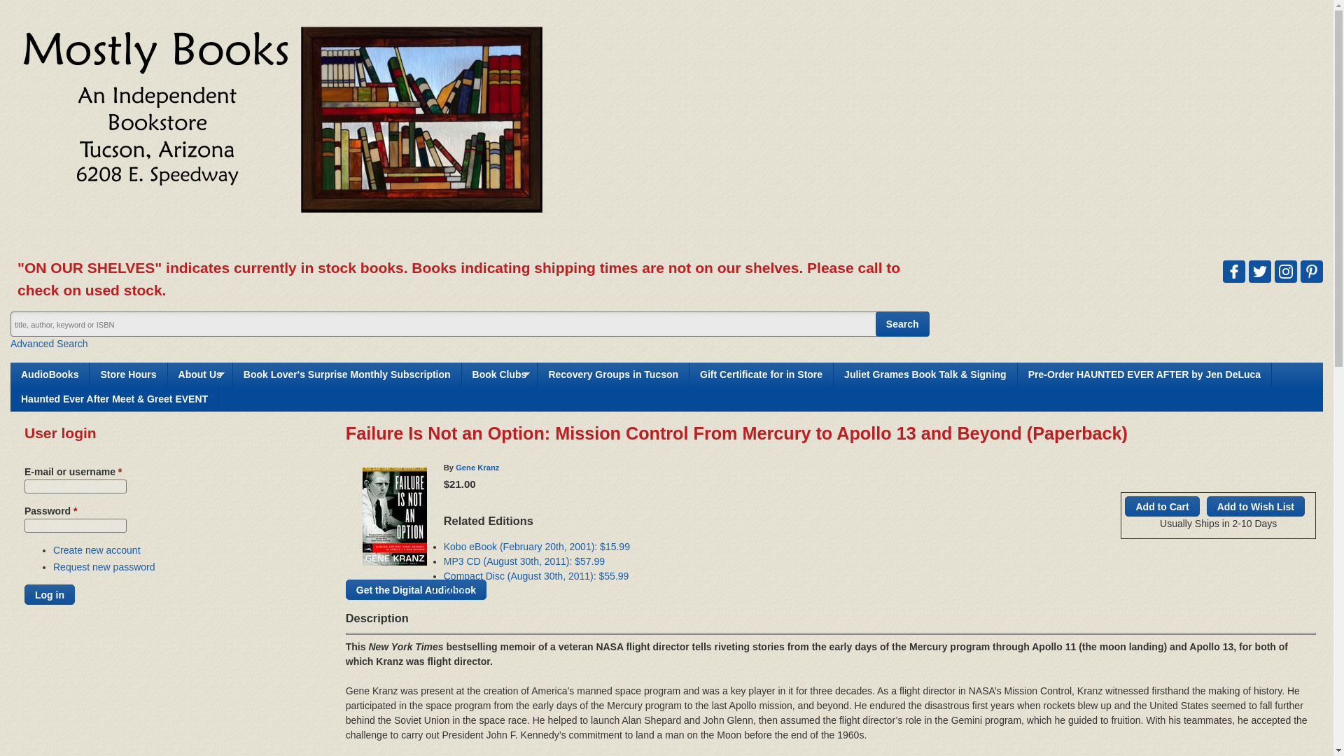  What do you see at coordinates (1144, 374) in the screenshot?
I see `Pre-Order HAUNTED EVER AFTER by Jen DeLuca` at bounding box center [1144, 374].